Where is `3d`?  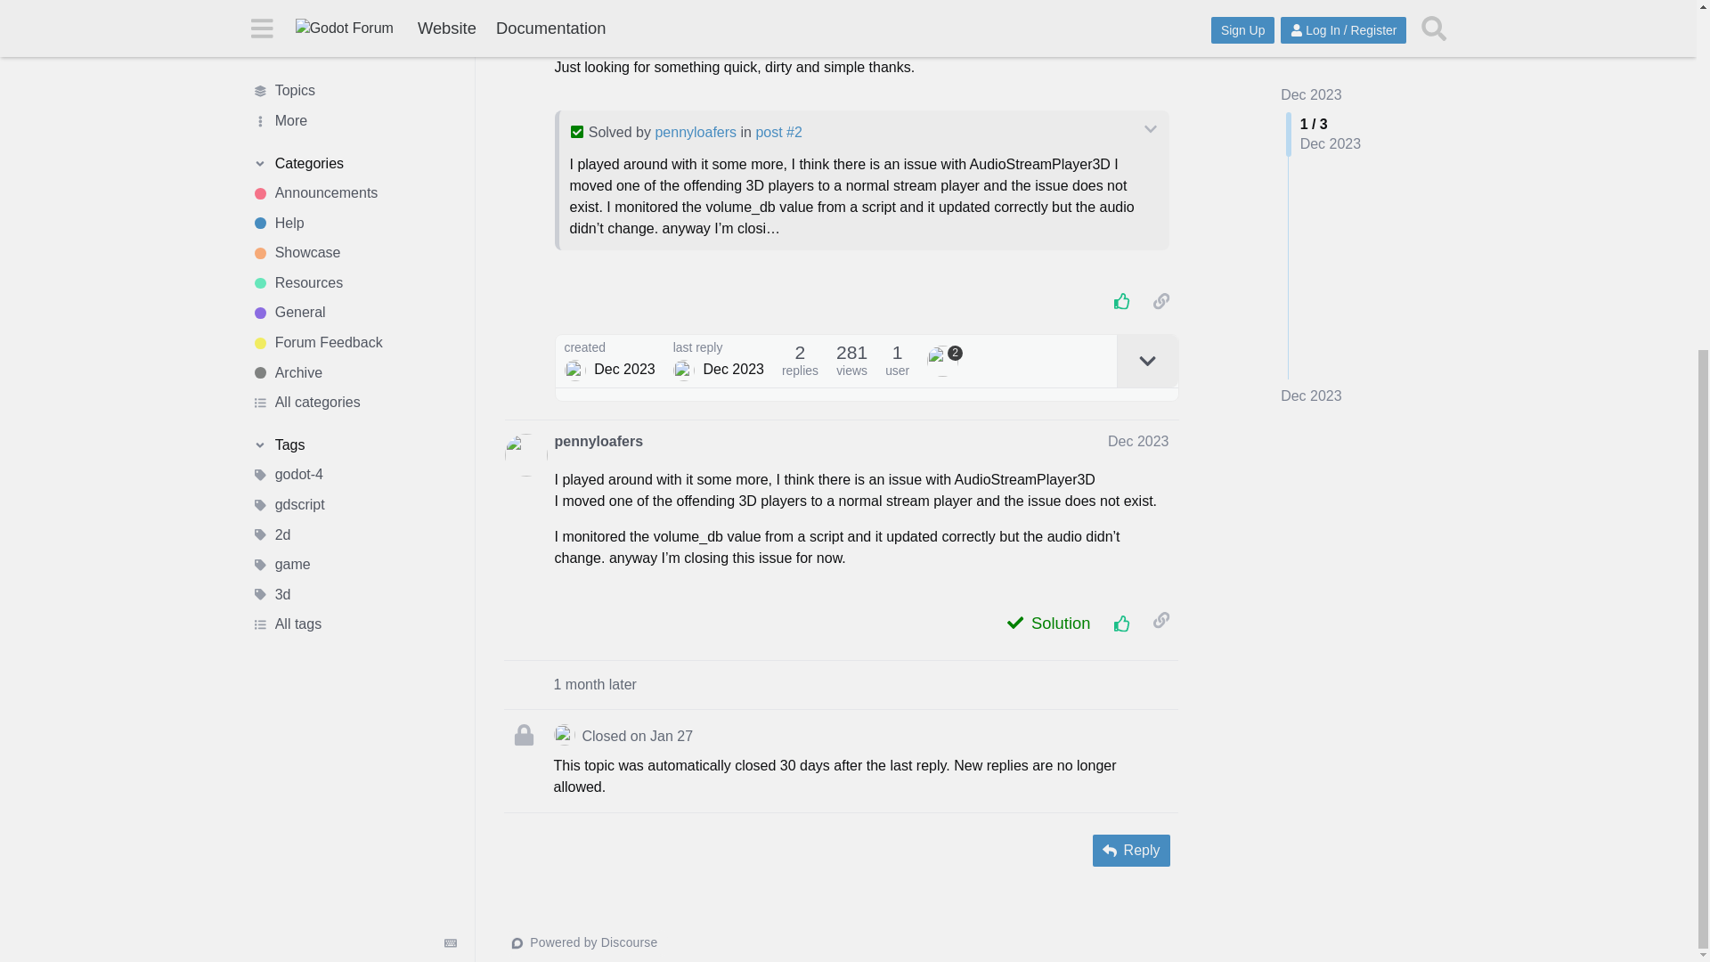 3d is located at coordinates (354, 53).